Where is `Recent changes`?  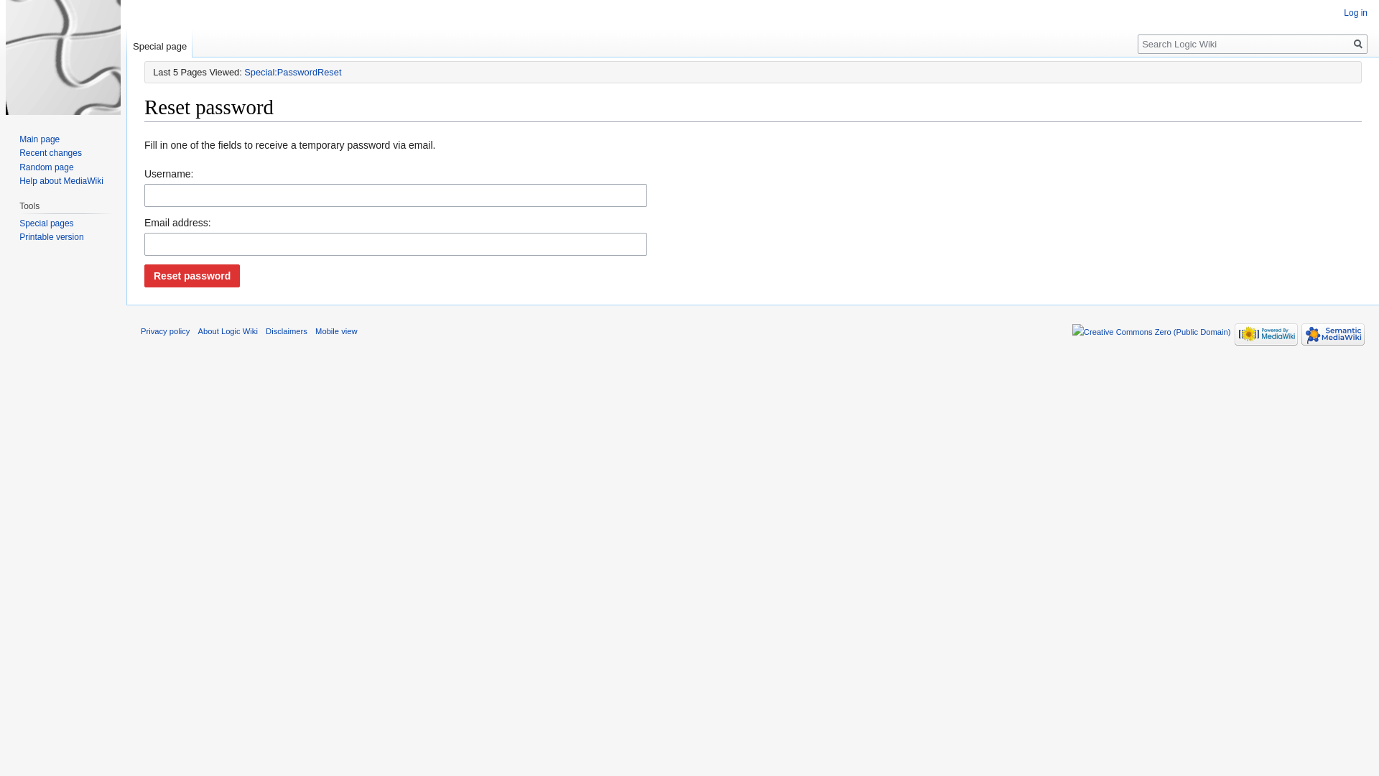 Recent changes is located at coordinates (50, 153).